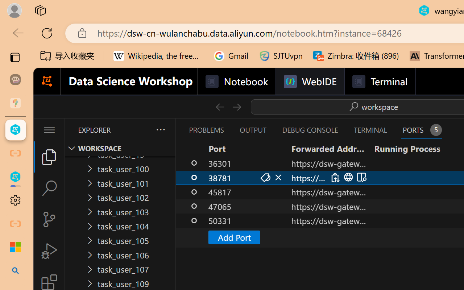  Describe the element at coordinates (220, 107) in the screenshot. I see `Go Back (Alt+LeftArrow)` at that location.